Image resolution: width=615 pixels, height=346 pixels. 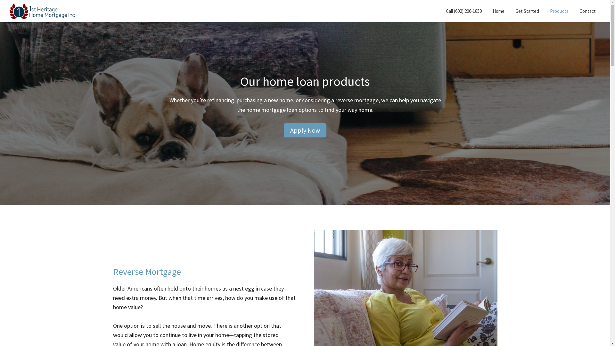 I want to click on Home, so click(x=498, y=11).